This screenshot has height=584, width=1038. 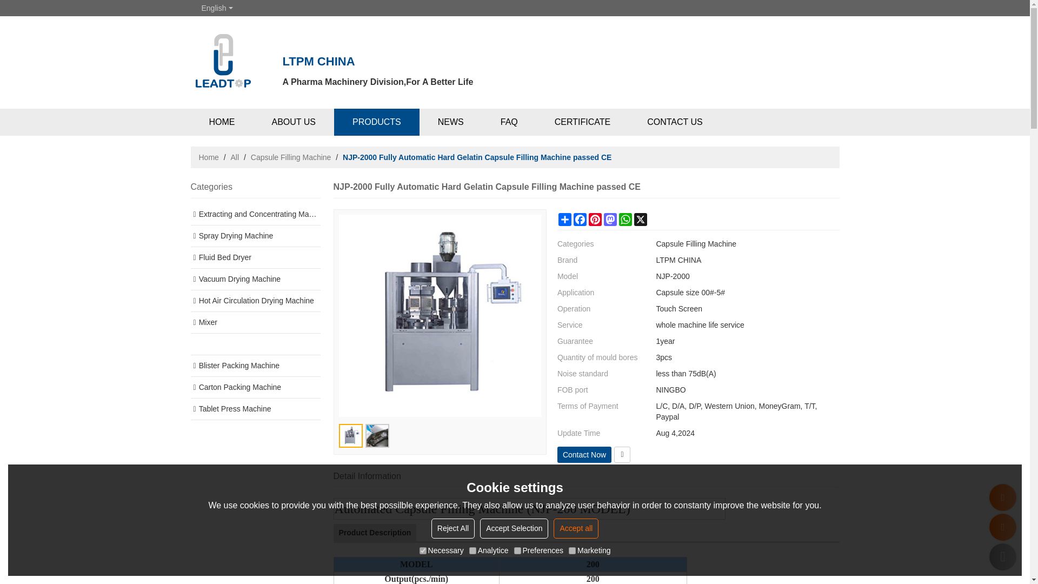 I want to click on Hot Air Circulation Drying Machine, so click(x=255, y=301).